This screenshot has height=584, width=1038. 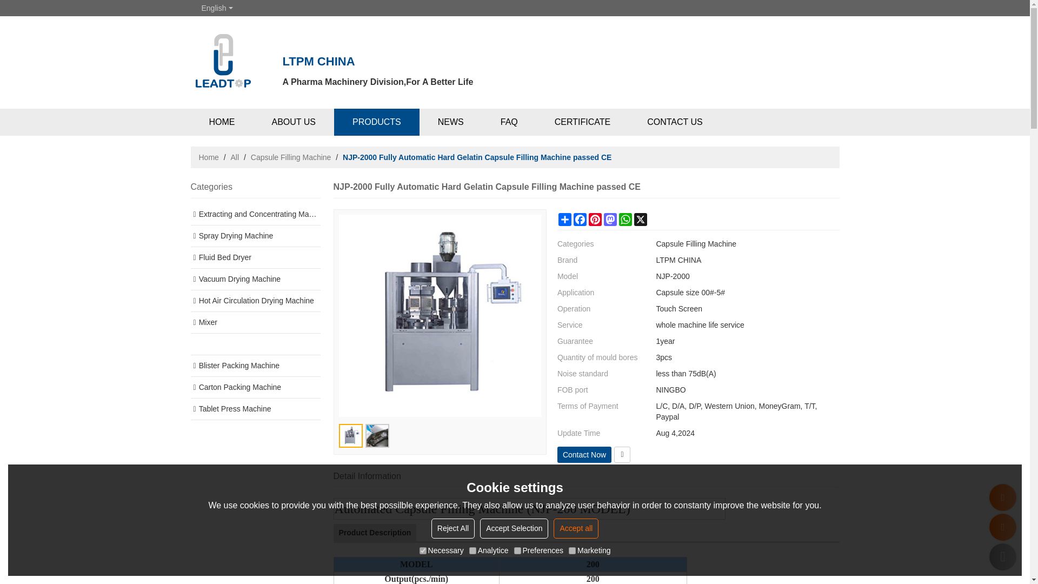 I want to click on Hot Air Circulation Drying Machine, so click(x=255, y=301).